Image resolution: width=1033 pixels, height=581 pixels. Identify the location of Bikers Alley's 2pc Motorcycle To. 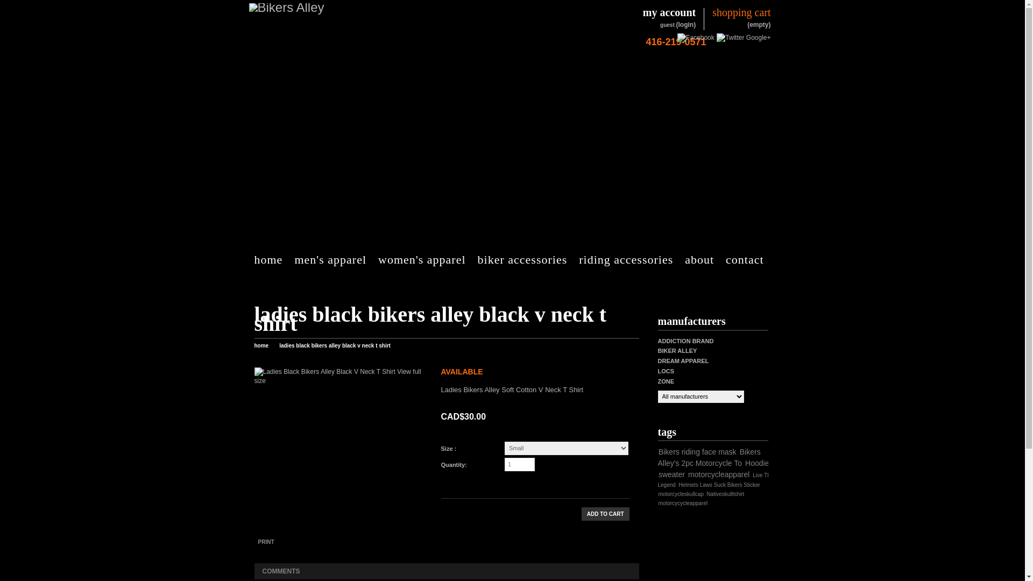
(709, 457).